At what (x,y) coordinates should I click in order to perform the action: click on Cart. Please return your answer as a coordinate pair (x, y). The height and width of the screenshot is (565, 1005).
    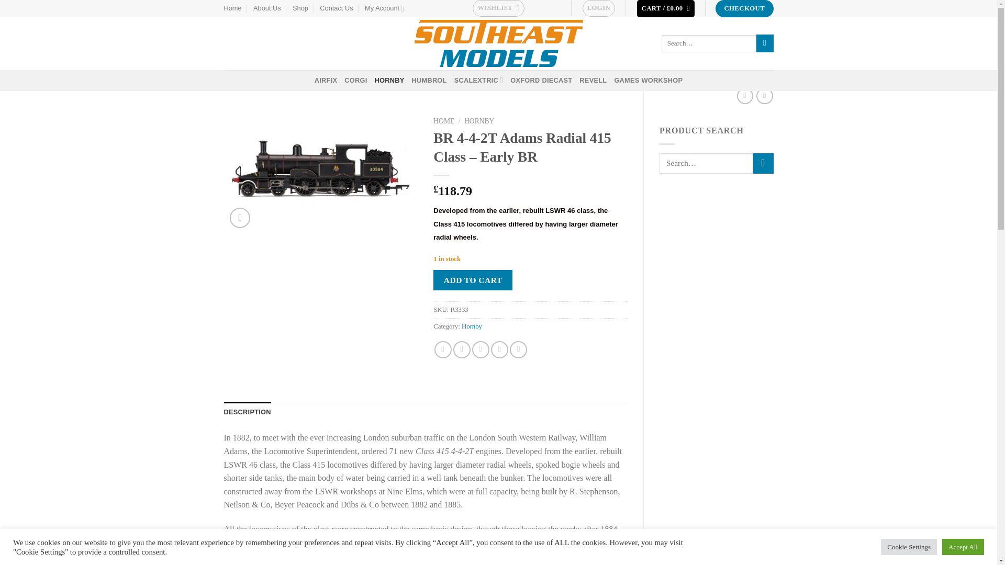
    Looking at the image, I should click on (666, 8).